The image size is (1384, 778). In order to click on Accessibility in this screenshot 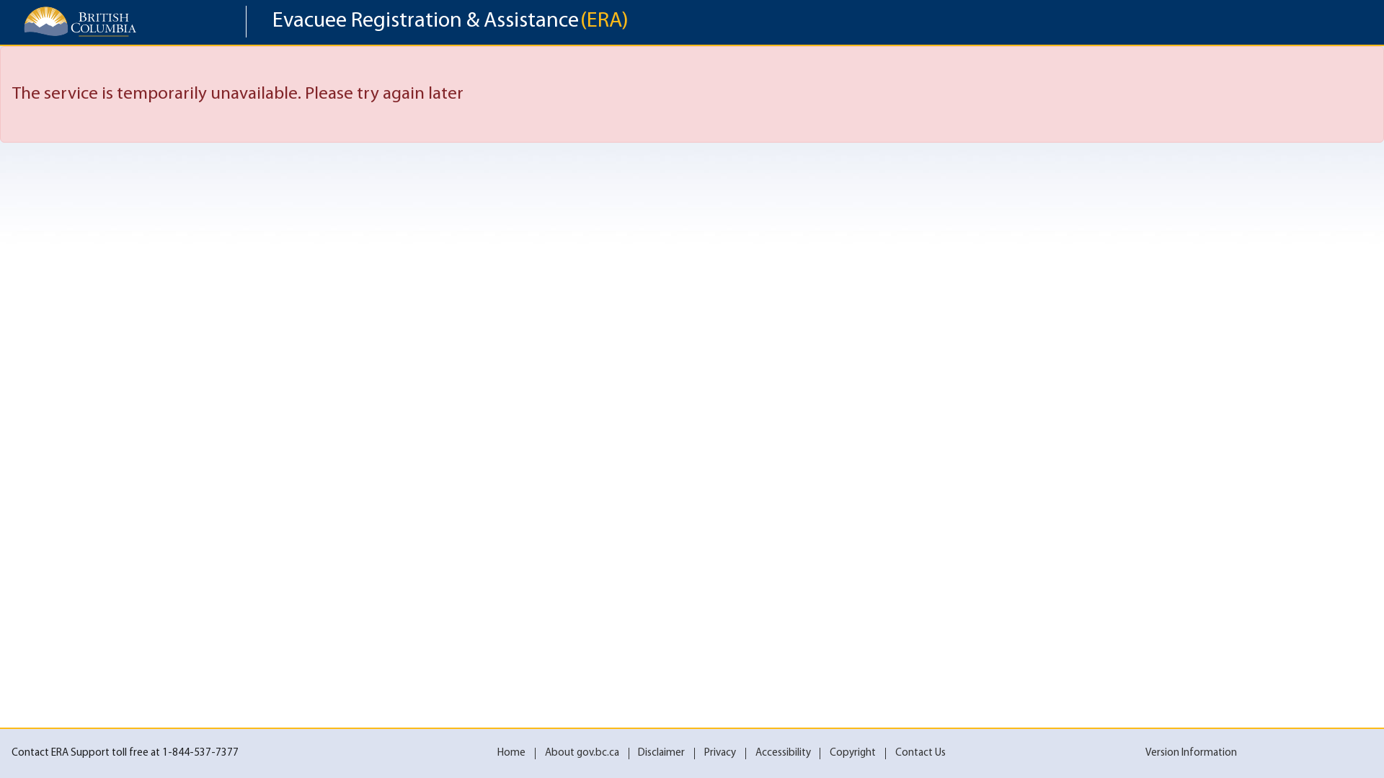, I will do `click(783, 754)`.